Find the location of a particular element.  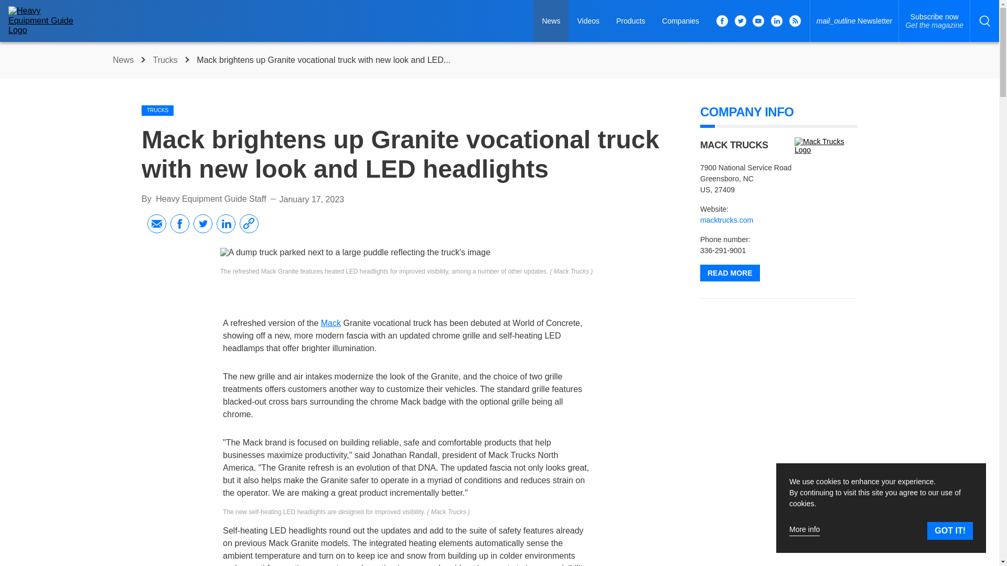

News is located at coordinates (124, 60).